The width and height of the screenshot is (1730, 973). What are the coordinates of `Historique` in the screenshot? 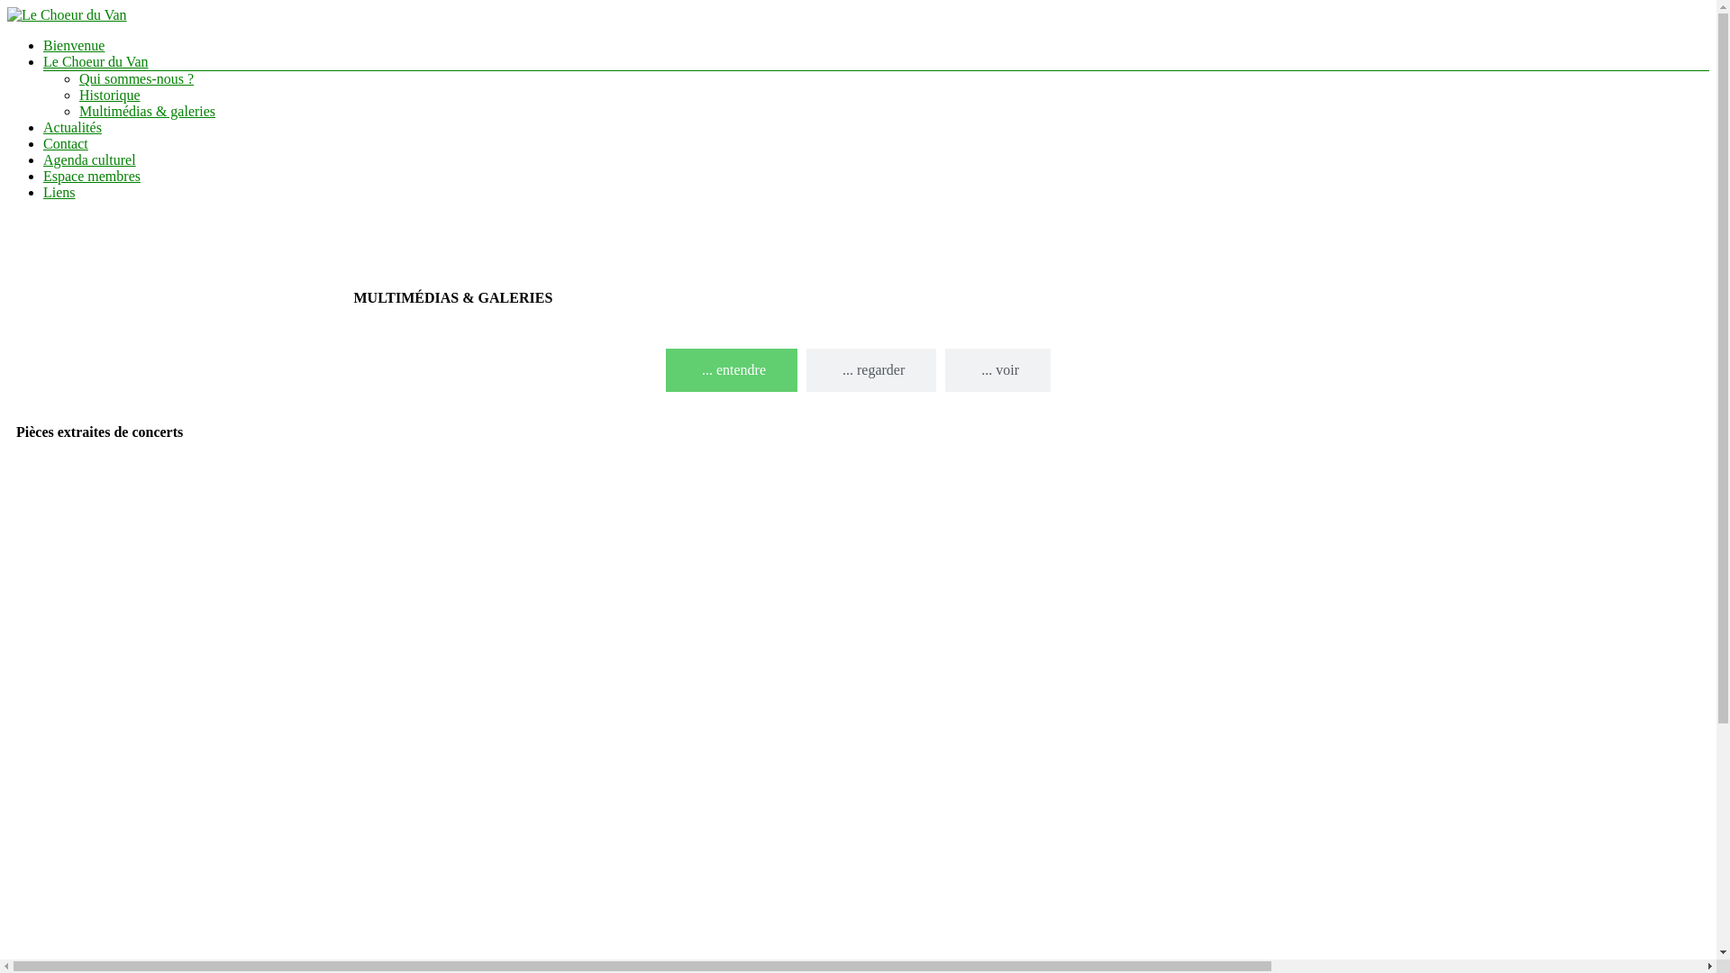 It's located at (110, 95).